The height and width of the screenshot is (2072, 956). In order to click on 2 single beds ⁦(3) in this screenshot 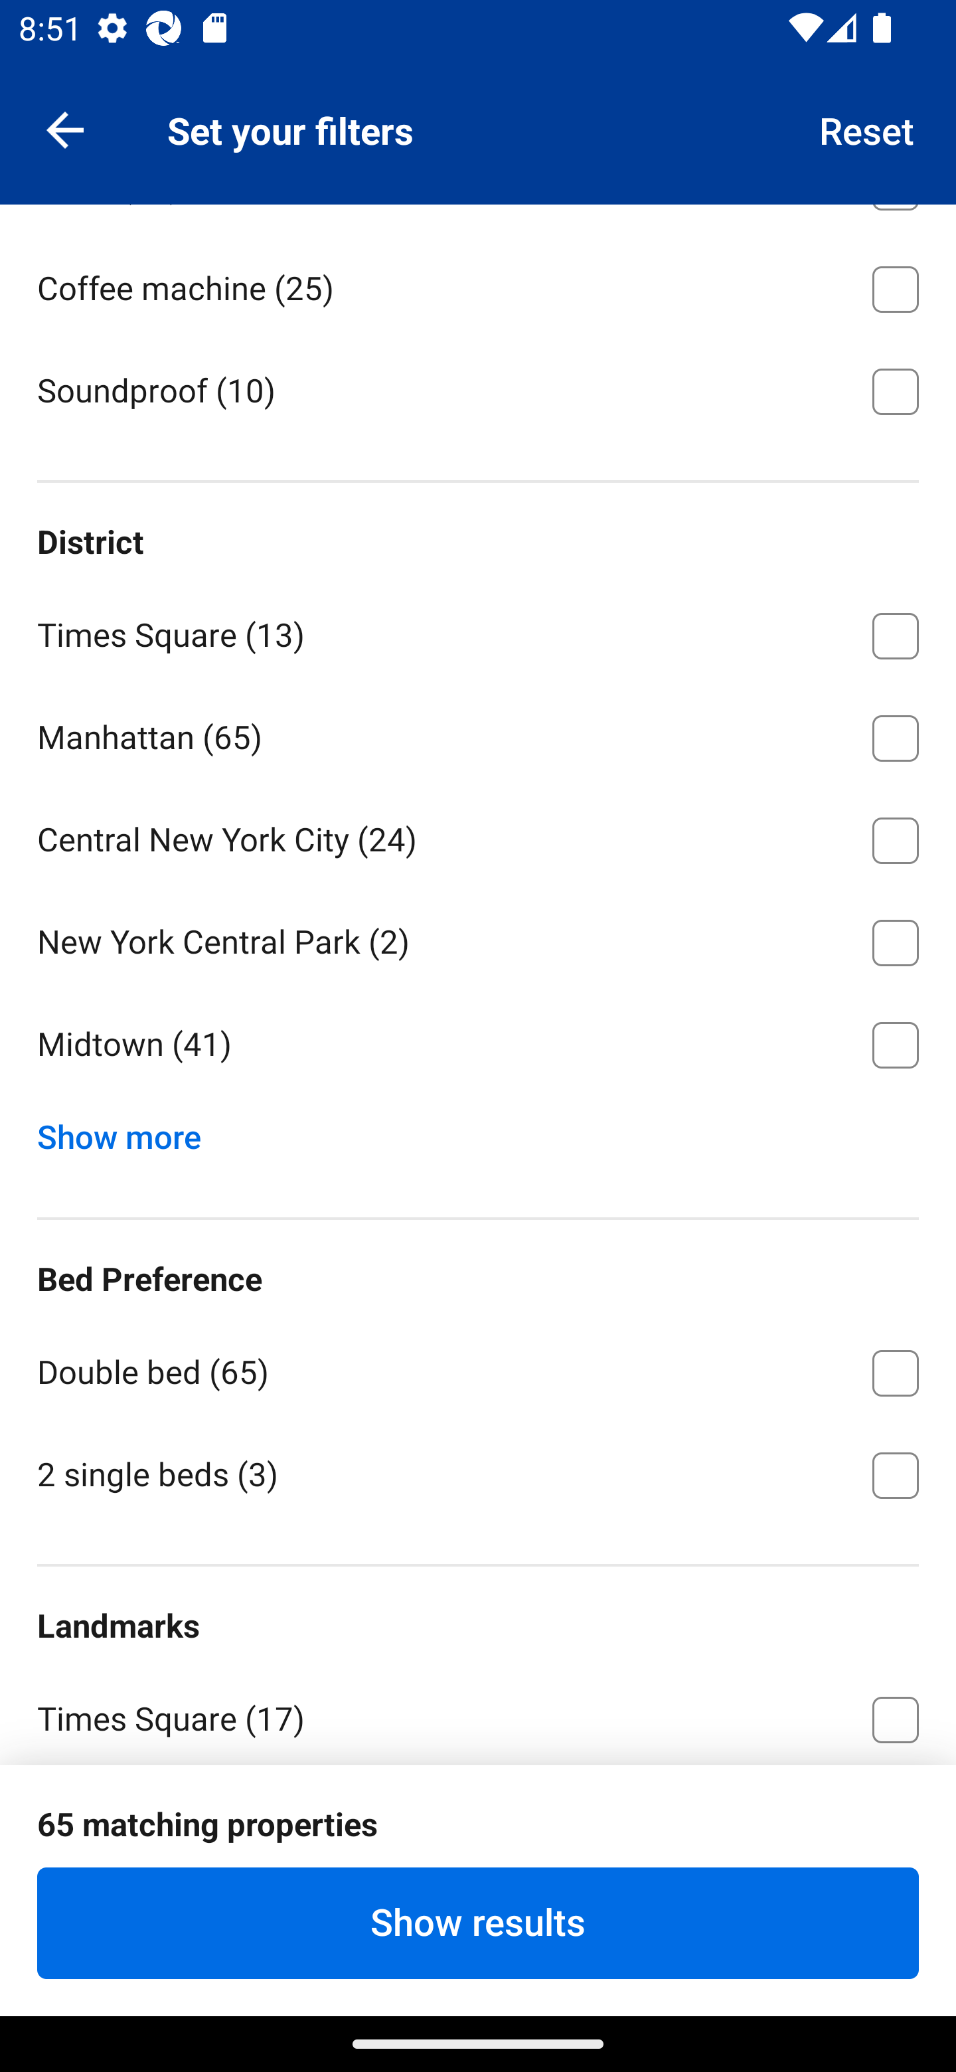, I will do `click(478, 1473)`.